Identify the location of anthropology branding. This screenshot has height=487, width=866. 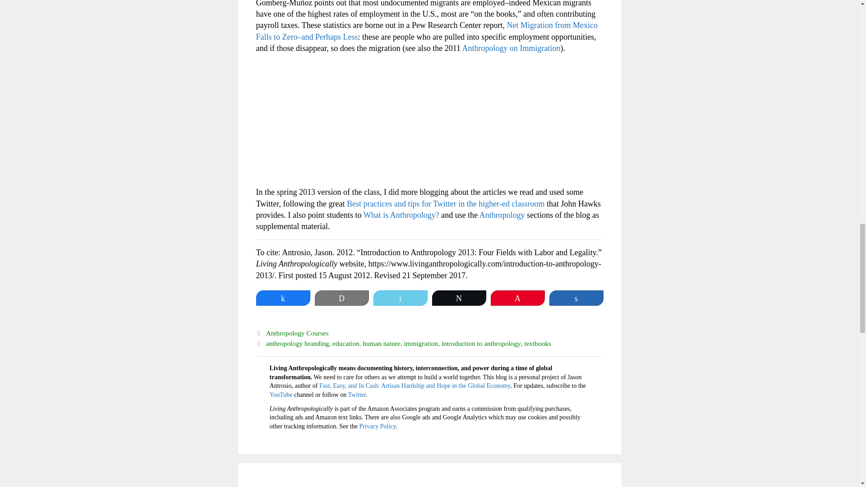
(297, 343).